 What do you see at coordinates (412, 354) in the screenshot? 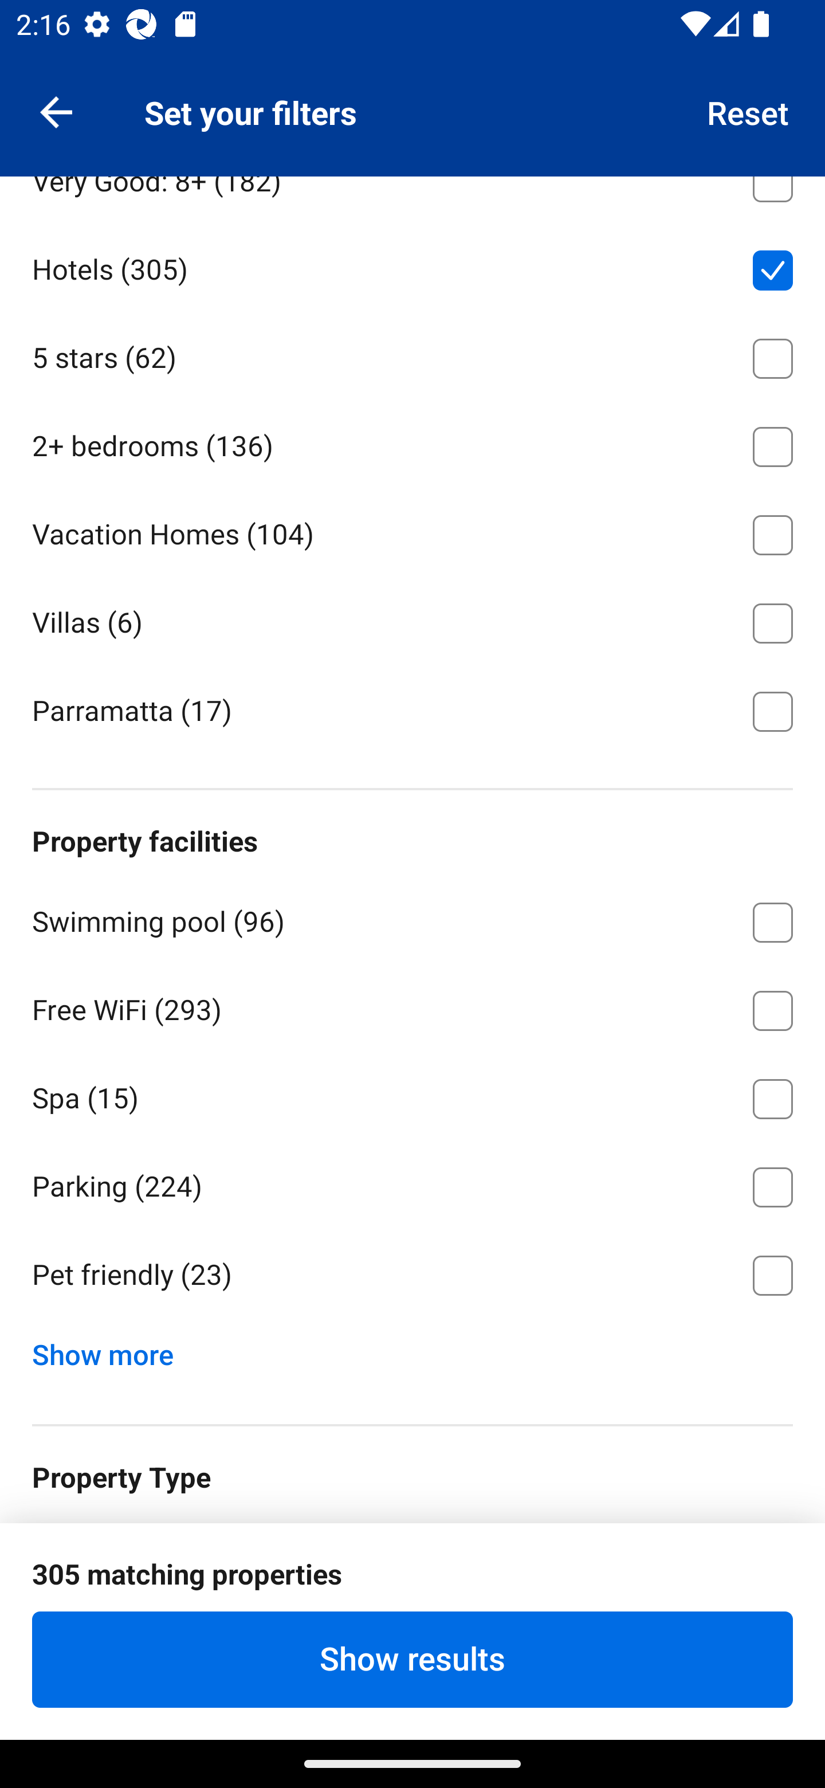
I see `5 stars ⁦(62)` at bounding box center [412, 354].